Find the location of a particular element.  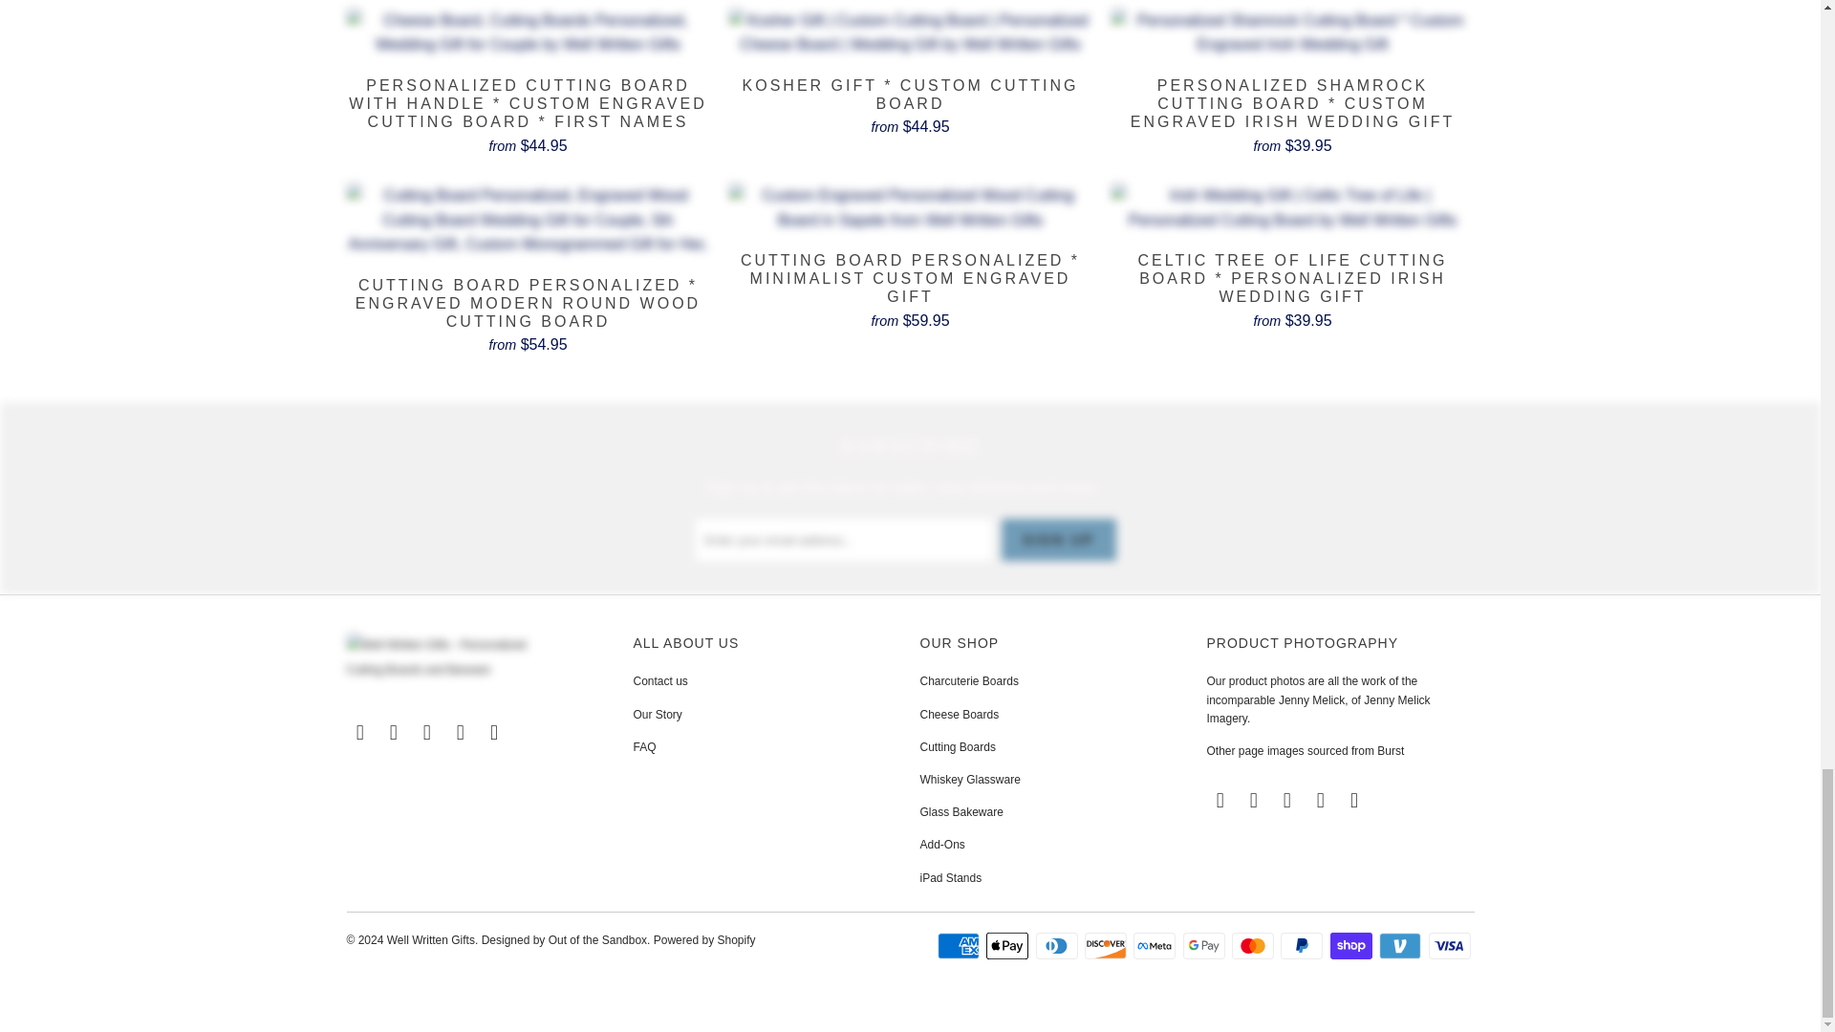

Discover is located at coordinates (1107, 946).